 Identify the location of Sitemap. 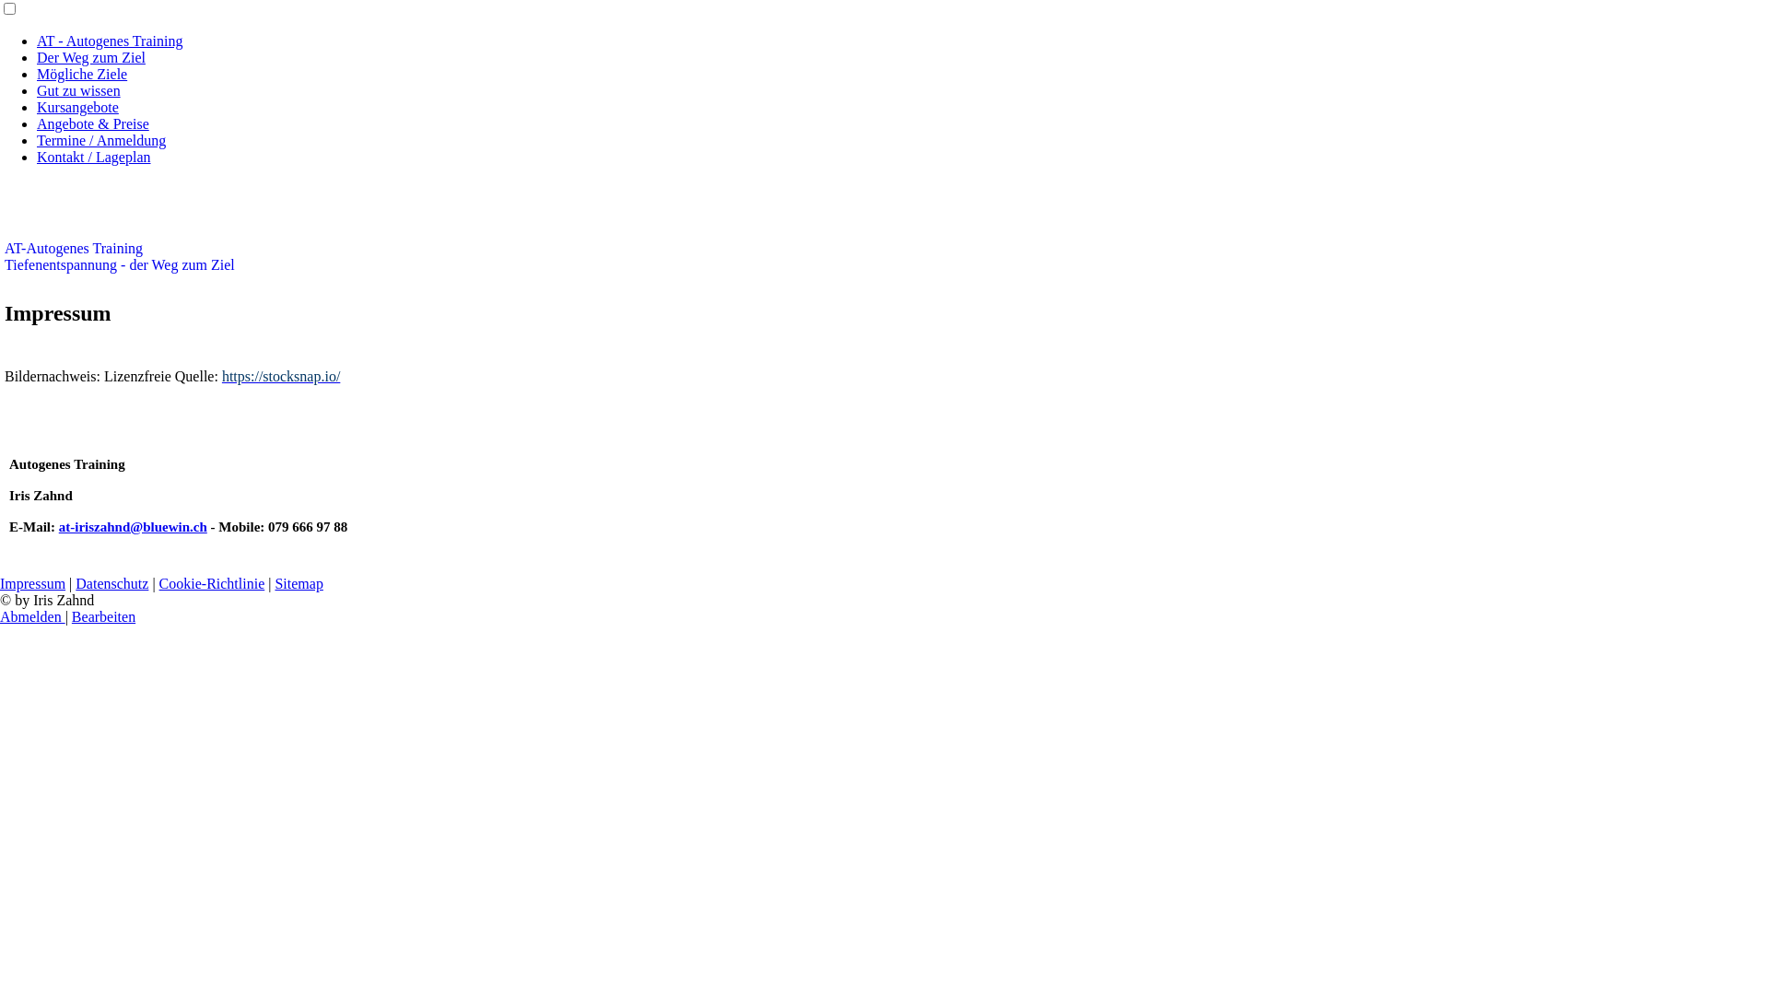
(299, 584).